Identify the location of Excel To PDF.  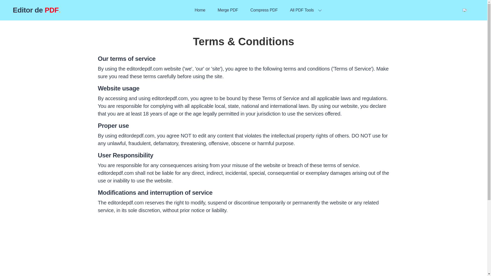
(249, 123).